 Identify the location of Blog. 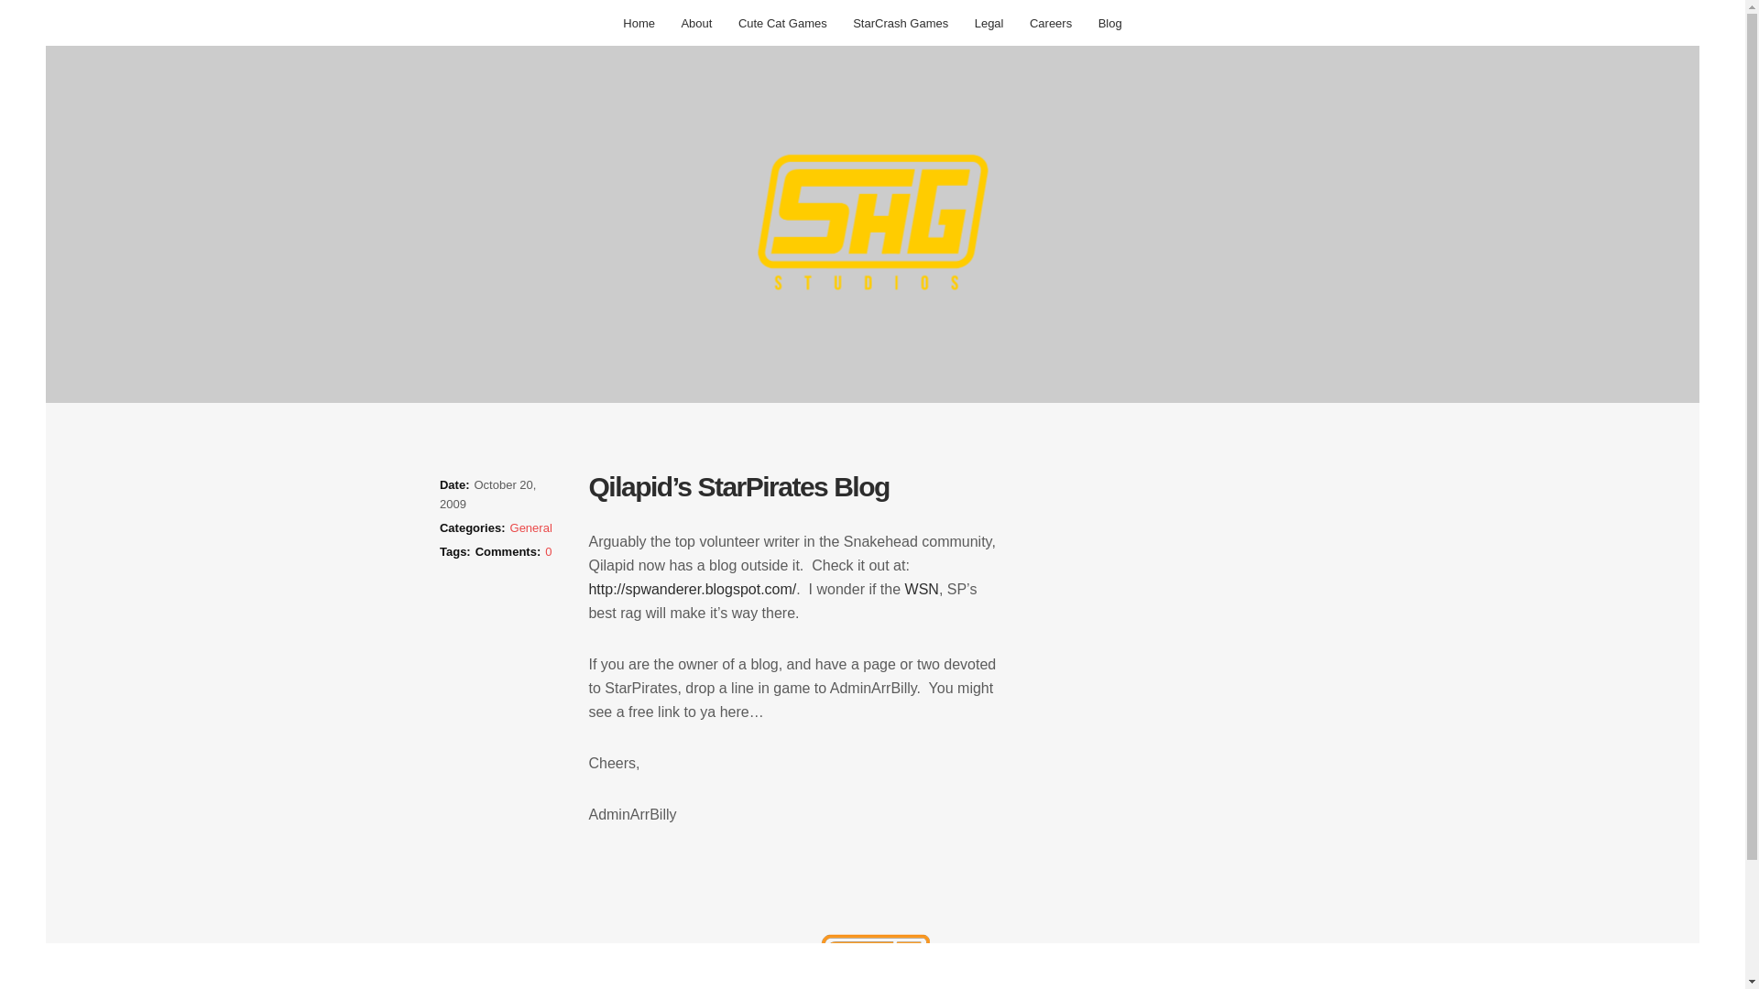
(1109, 23).